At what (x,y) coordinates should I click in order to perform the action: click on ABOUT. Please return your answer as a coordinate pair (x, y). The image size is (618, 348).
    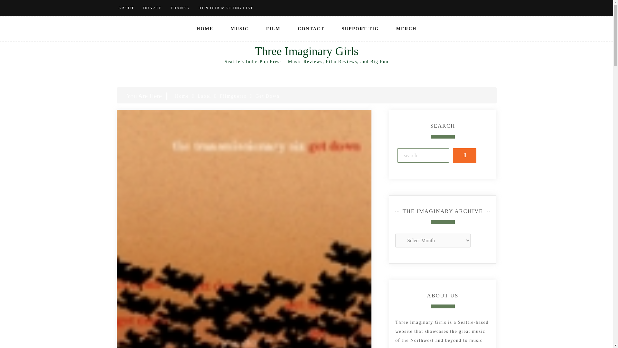
    Looking at the image, I should click on (126, 8).